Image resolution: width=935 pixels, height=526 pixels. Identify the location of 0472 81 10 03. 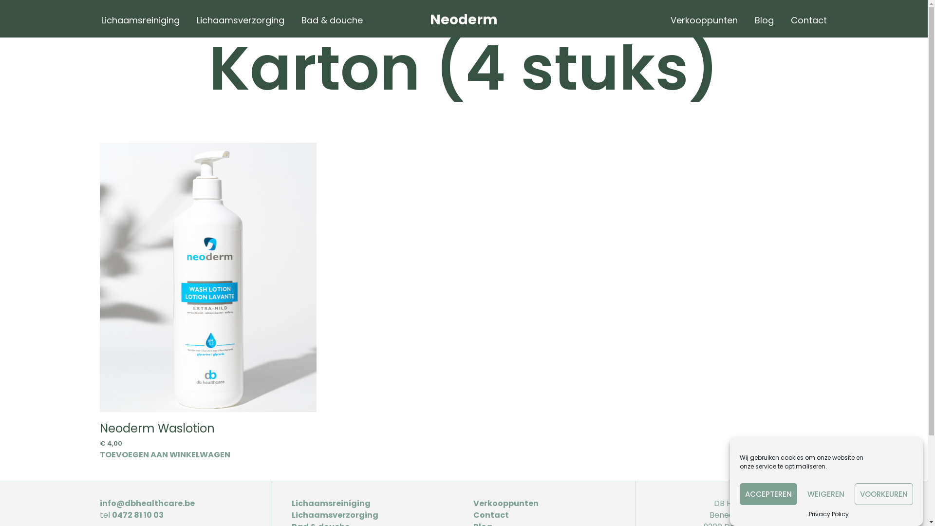
(138, 515).